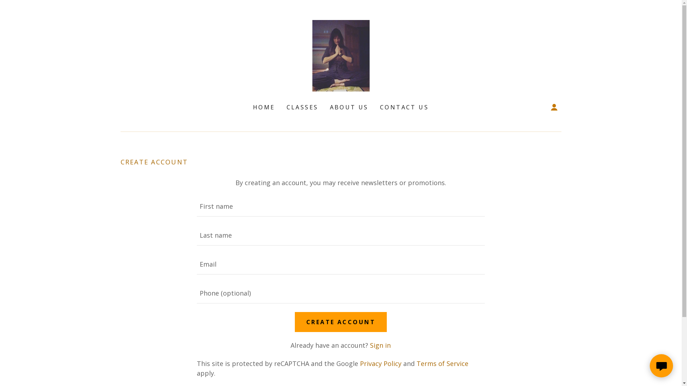  Describe the element at coordinates (264, 107) in the screenshot. I see `HOME` at that location.